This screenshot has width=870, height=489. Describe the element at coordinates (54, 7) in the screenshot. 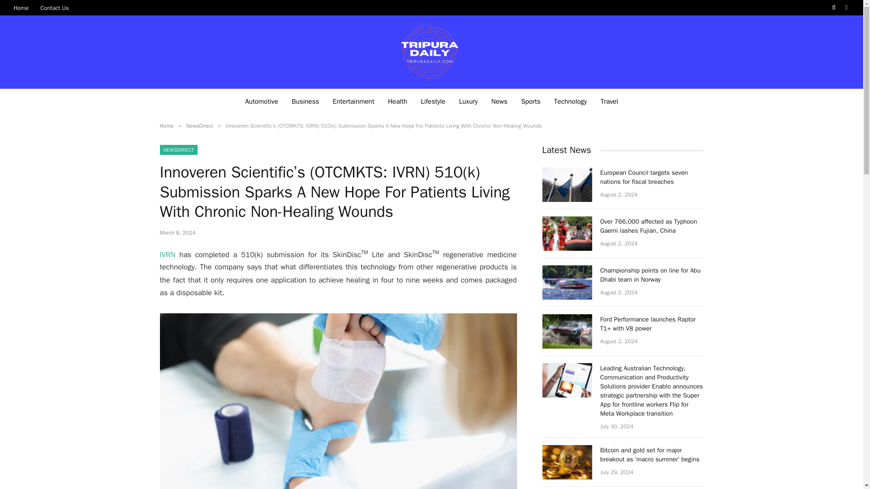

I see `Contact Us` at that location.